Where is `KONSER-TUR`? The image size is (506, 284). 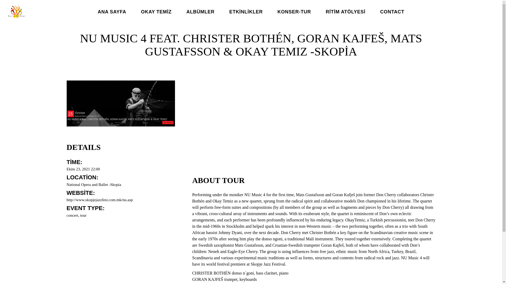
KONSER-TUR is located at coordinates (294, 12).